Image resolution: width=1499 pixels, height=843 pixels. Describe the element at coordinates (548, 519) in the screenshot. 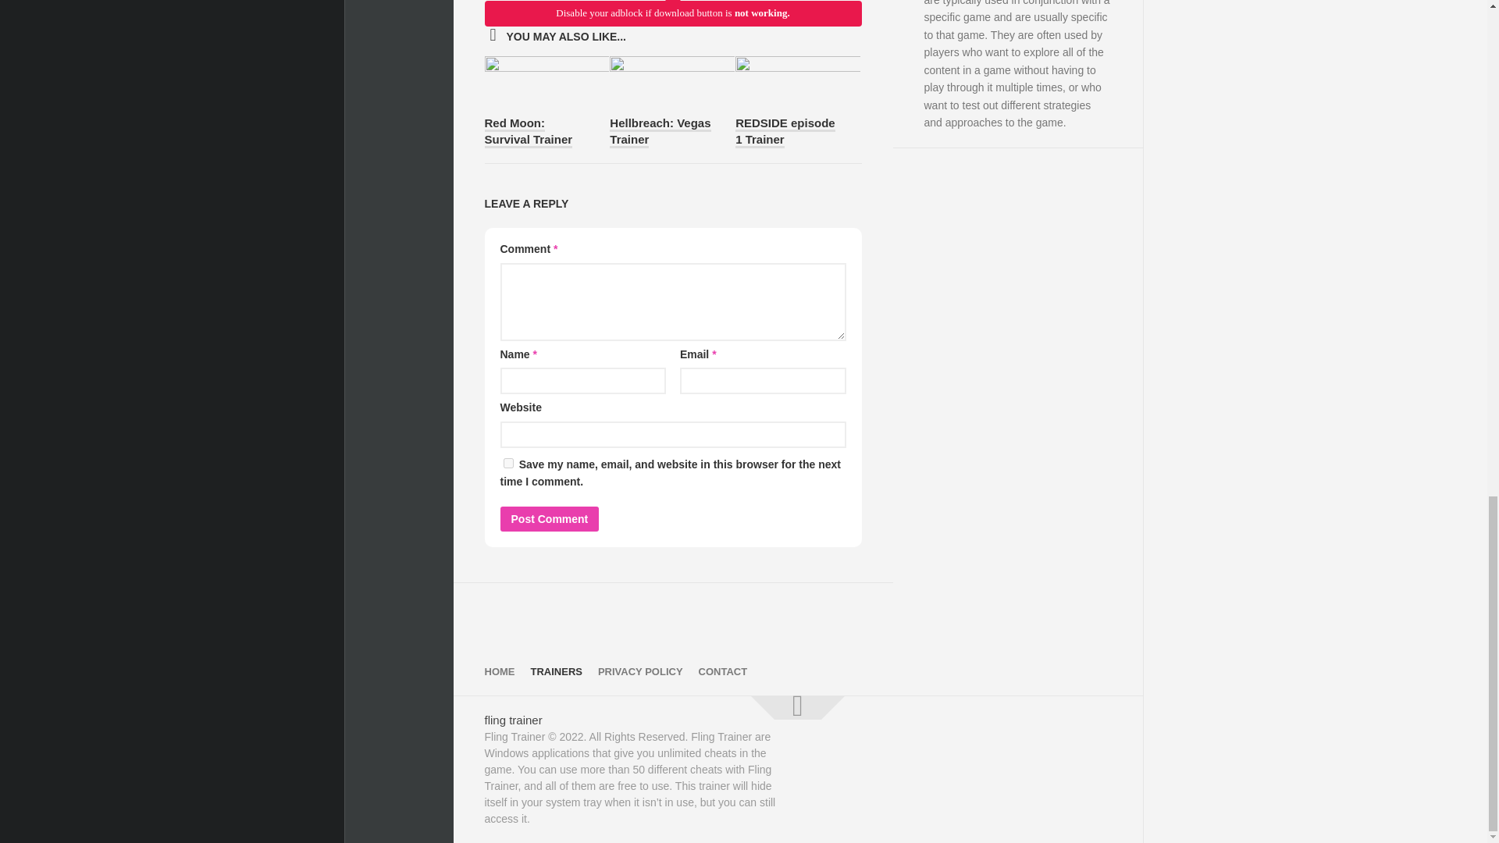

I see `Post Comment` at that location.